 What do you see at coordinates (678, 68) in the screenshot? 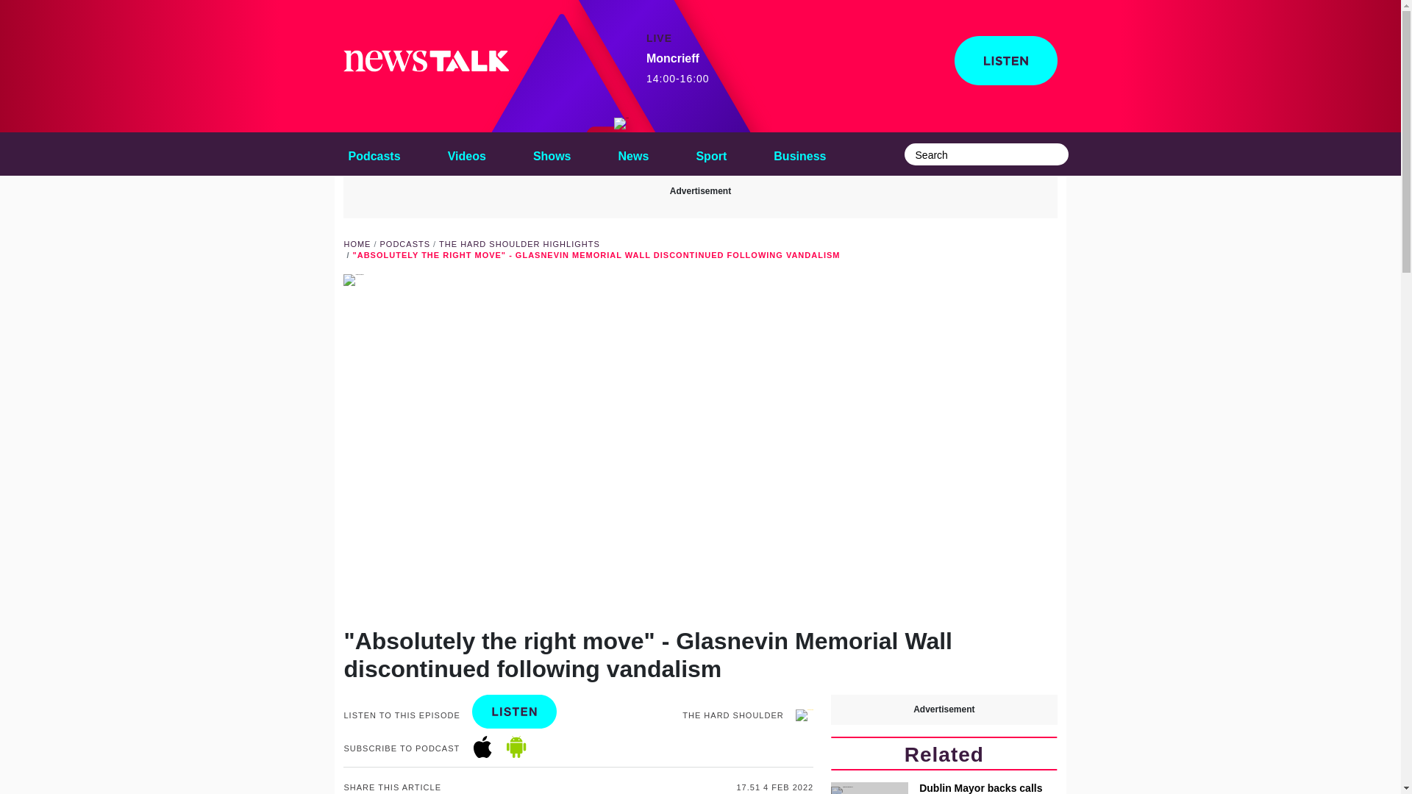
I see `Videos` at bounding box center [678, 68].